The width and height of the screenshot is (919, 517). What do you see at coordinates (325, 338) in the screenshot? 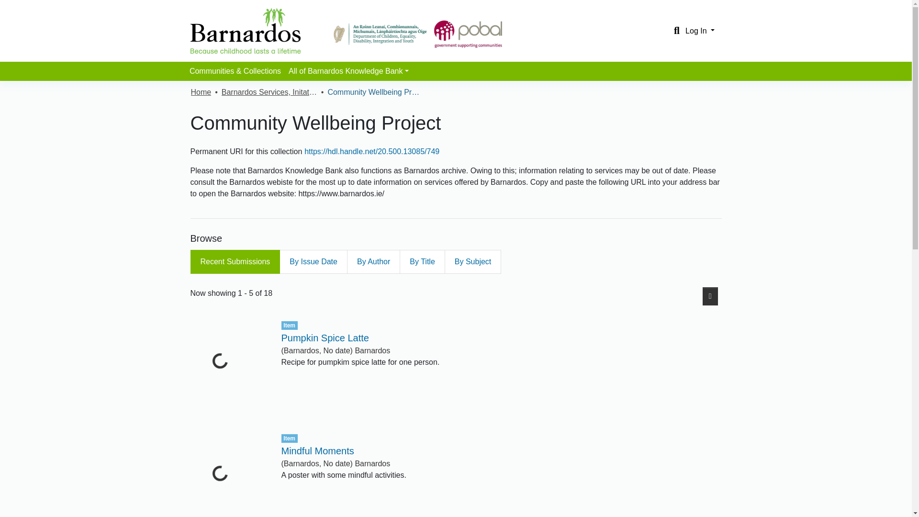
I see `Pumpkin Spice Latte` at bounding box center [325, 338].